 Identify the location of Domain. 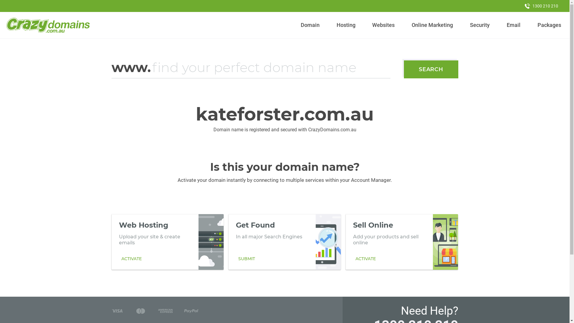
(310, 25).